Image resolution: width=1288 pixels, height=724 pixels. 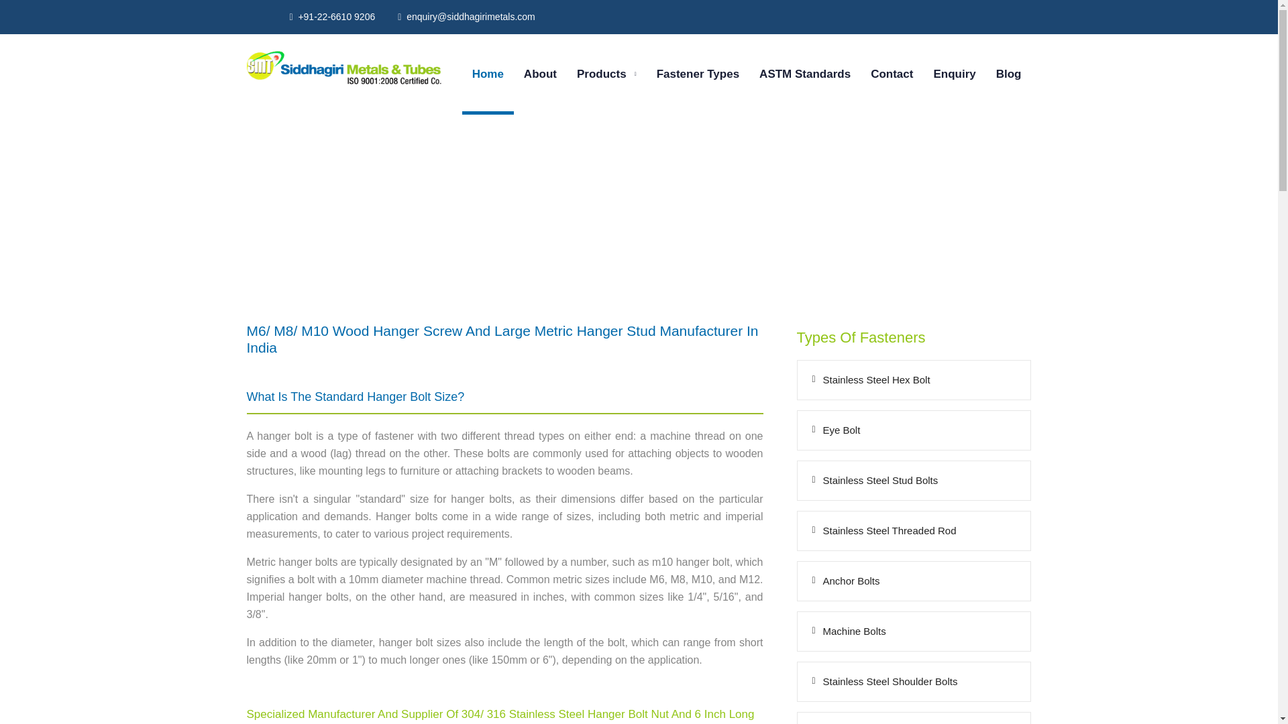 I want to click on Products, so click(x=606, y=74).